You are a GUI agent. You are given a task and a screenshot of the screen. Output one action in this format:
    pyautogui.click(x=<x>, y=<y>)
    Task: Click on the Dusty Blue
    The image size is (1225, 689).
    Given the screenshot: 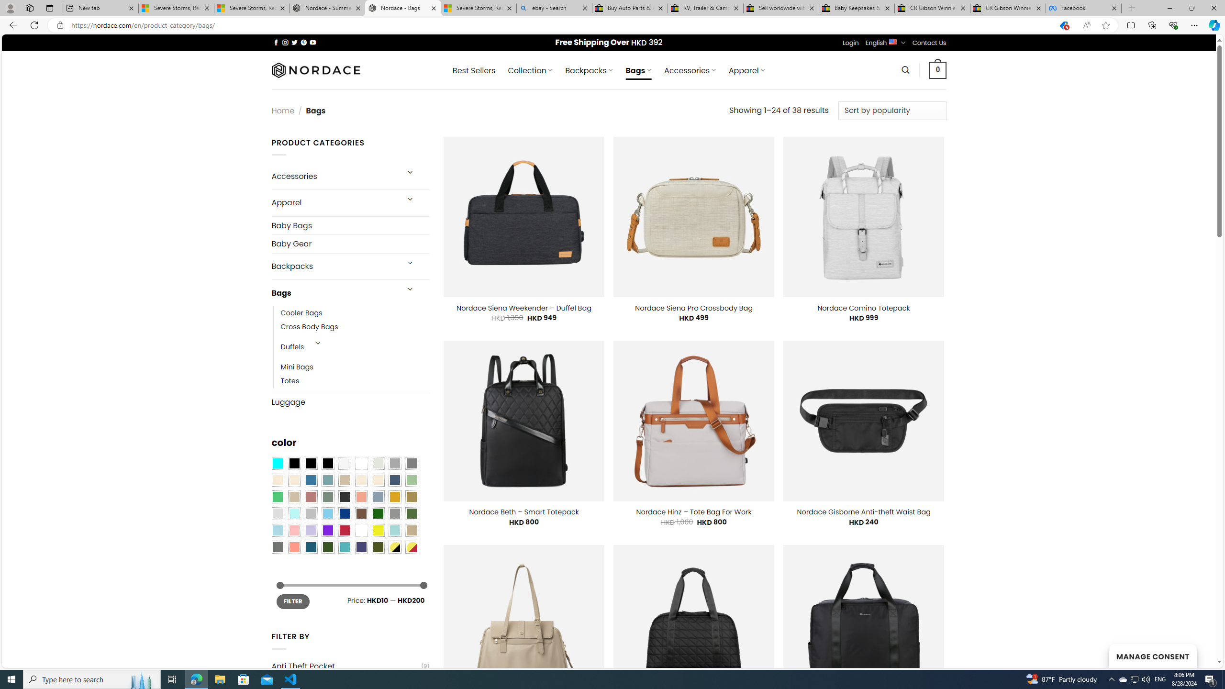 What is the action you would take?
    pyautogui.click(x=378, y=497)
    